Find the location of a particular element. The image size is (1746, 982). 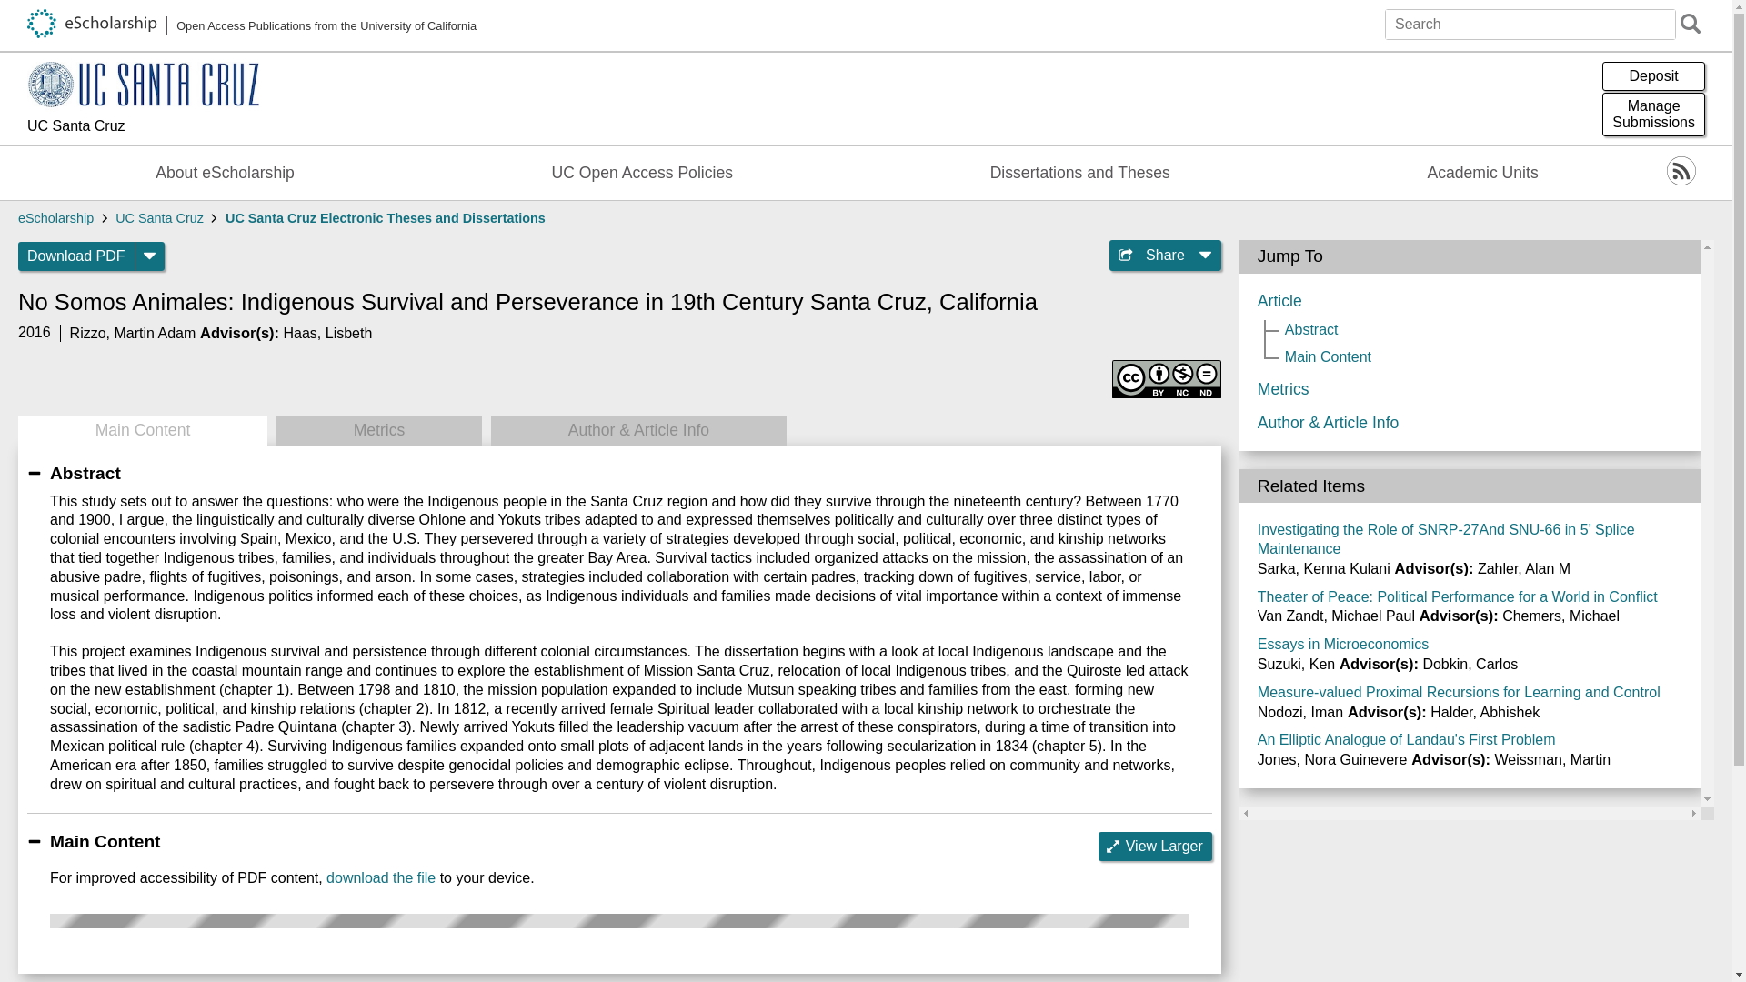

Download PDF is located at coordinates (76, 256).